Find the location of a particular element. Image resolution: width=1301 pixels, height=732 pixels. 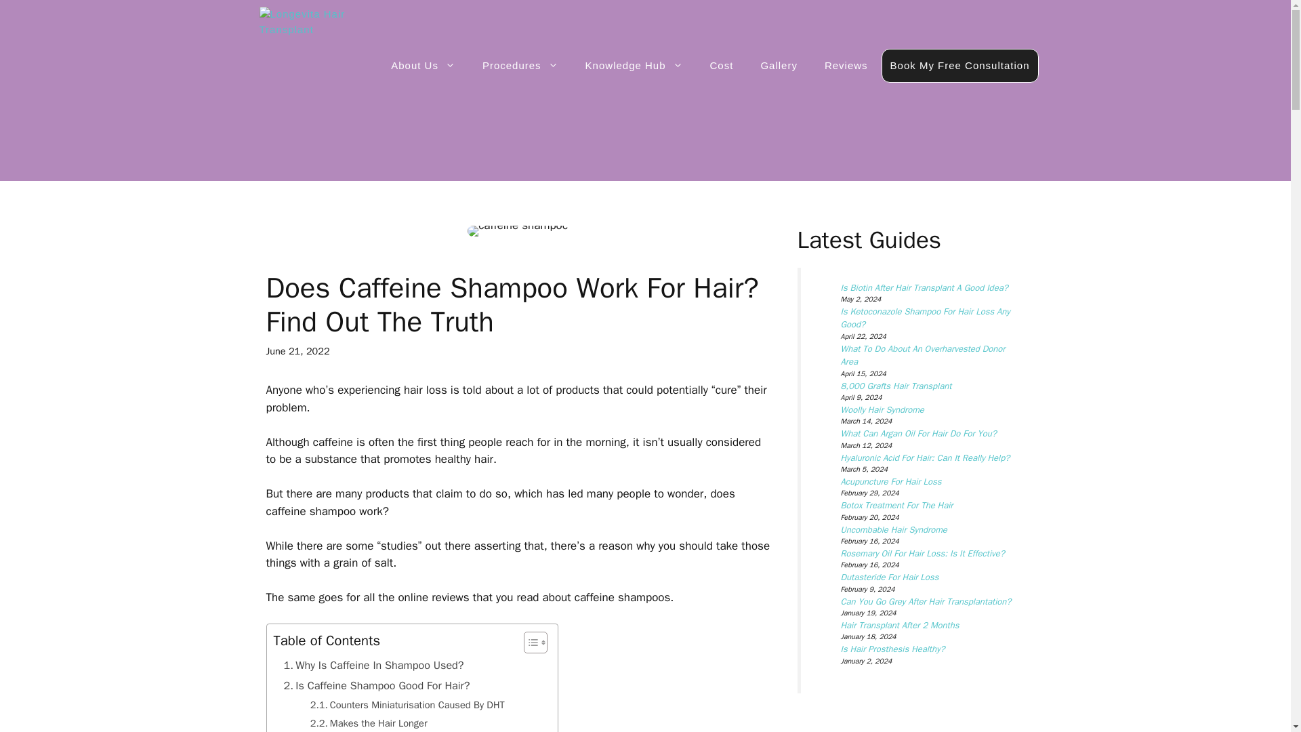

Longevita Hair Transplant is located at coordinates (328, 22).